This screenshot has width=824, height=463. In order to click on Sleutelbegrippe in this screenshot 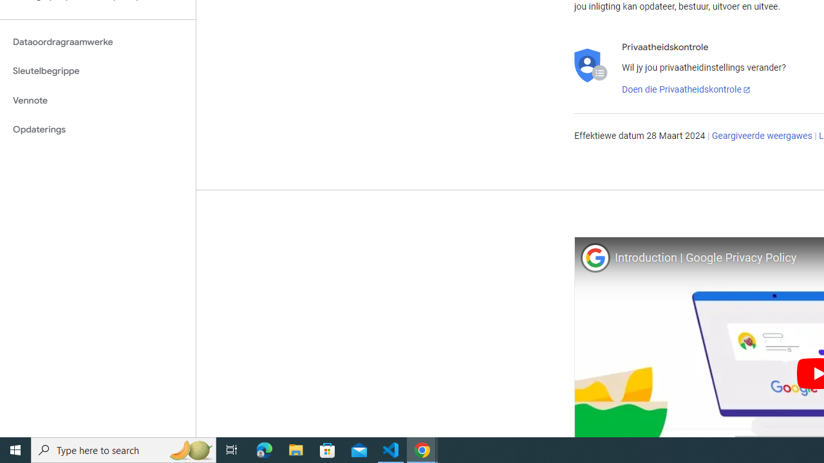, I will do `click(98, 71)`.